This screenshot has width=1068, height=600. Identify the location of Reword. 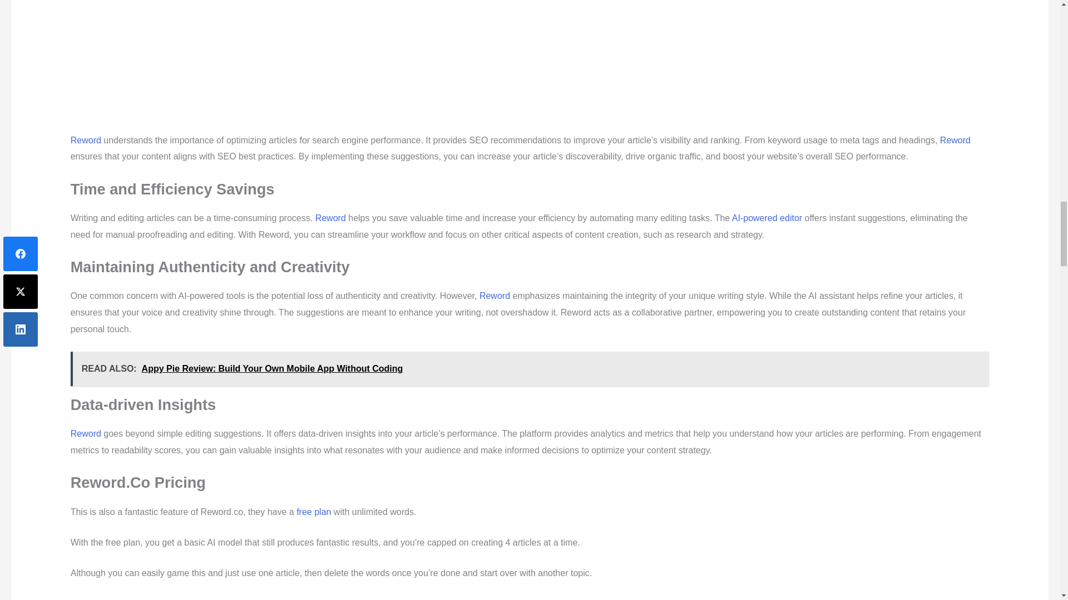
(86, 433).